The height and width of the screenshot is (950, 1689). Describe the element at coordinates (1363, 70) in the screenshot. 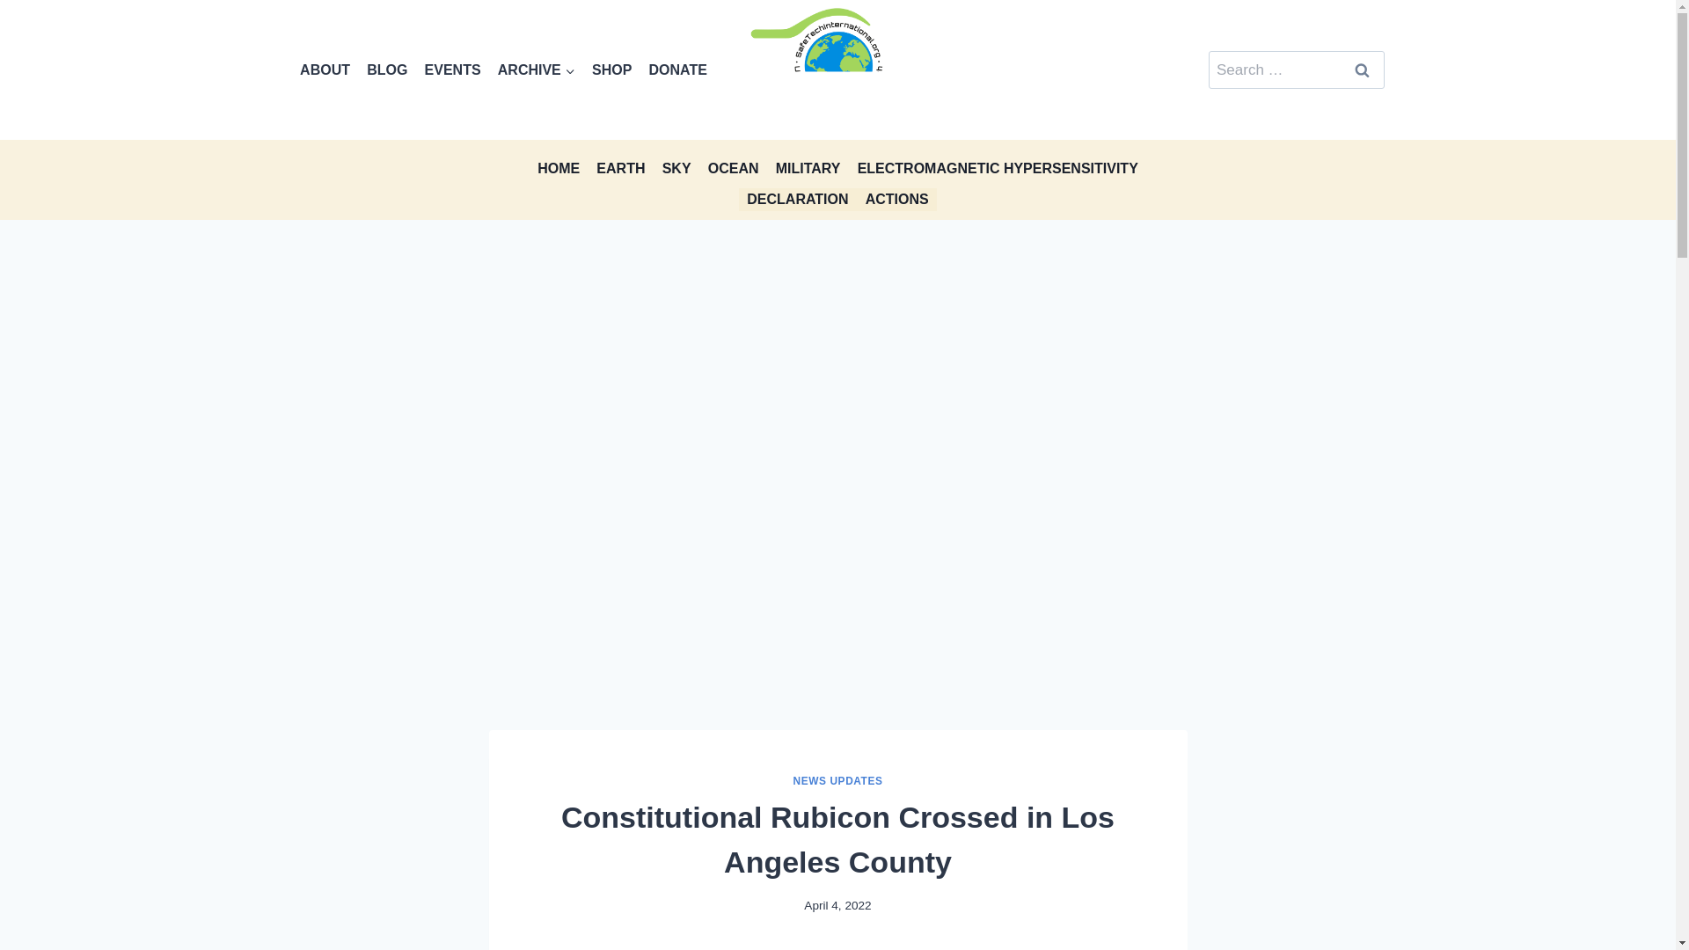

I see `Search` at that location.